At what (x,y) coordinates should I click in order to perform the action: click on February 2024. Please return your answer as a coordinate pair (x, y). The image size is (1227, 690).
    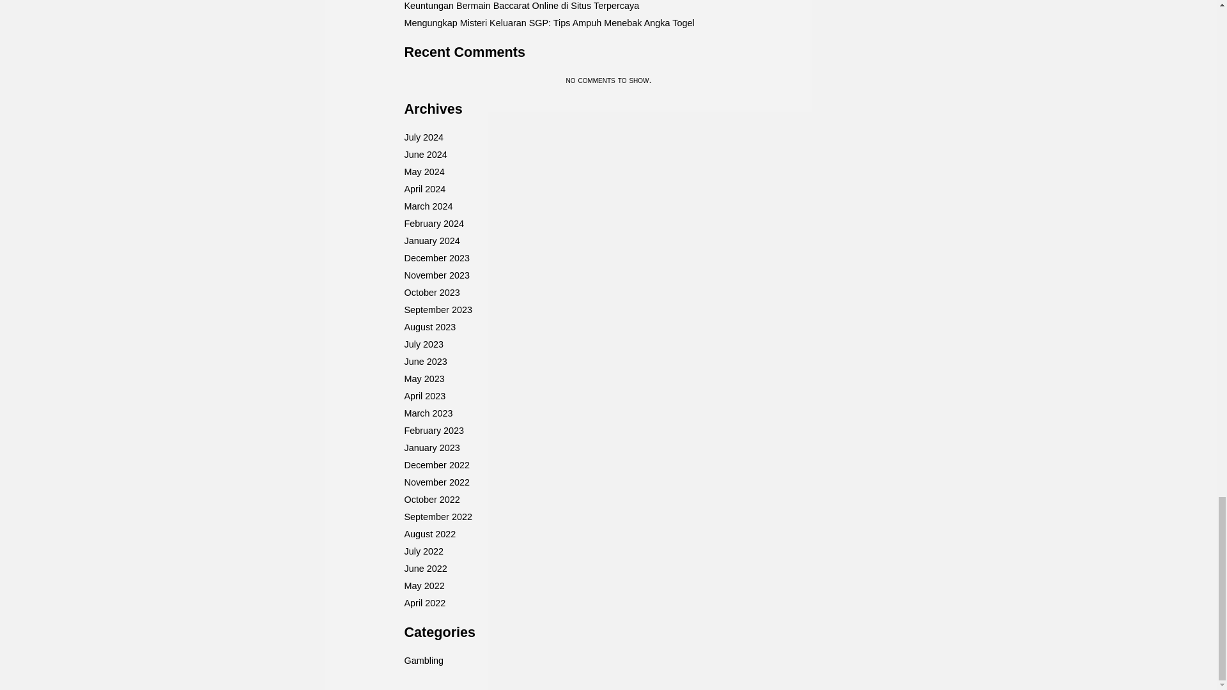
    Looking at the image, I should click on (433, 224).